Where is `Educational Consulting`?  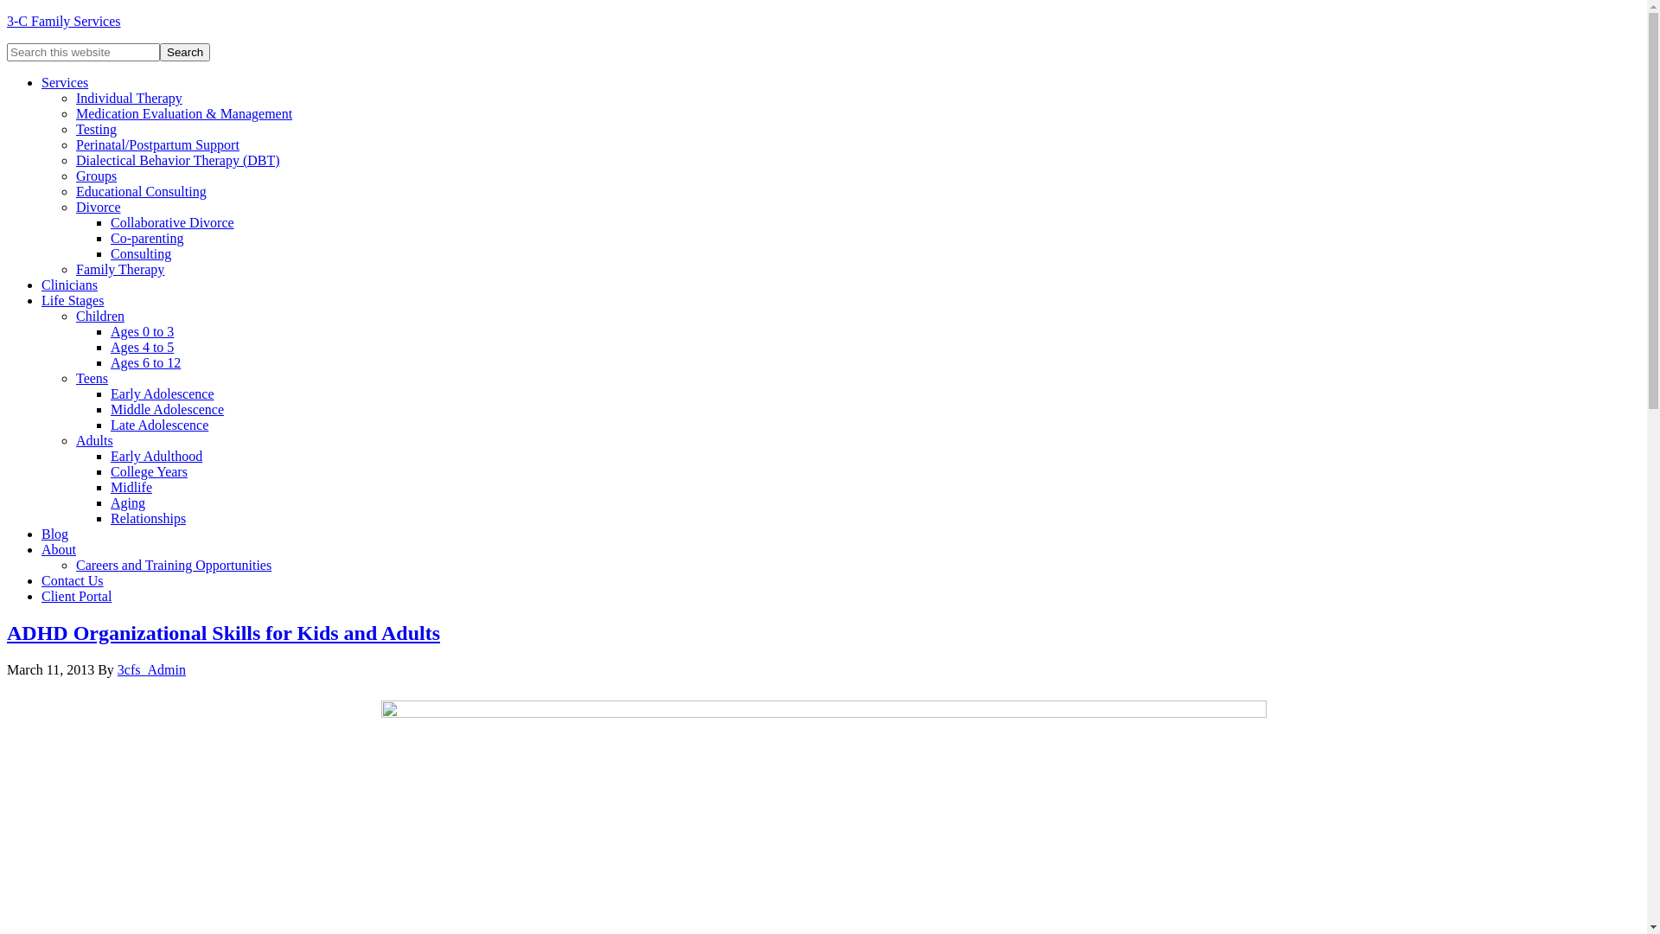
Educational Consulting is located at coordinates (142, 192).